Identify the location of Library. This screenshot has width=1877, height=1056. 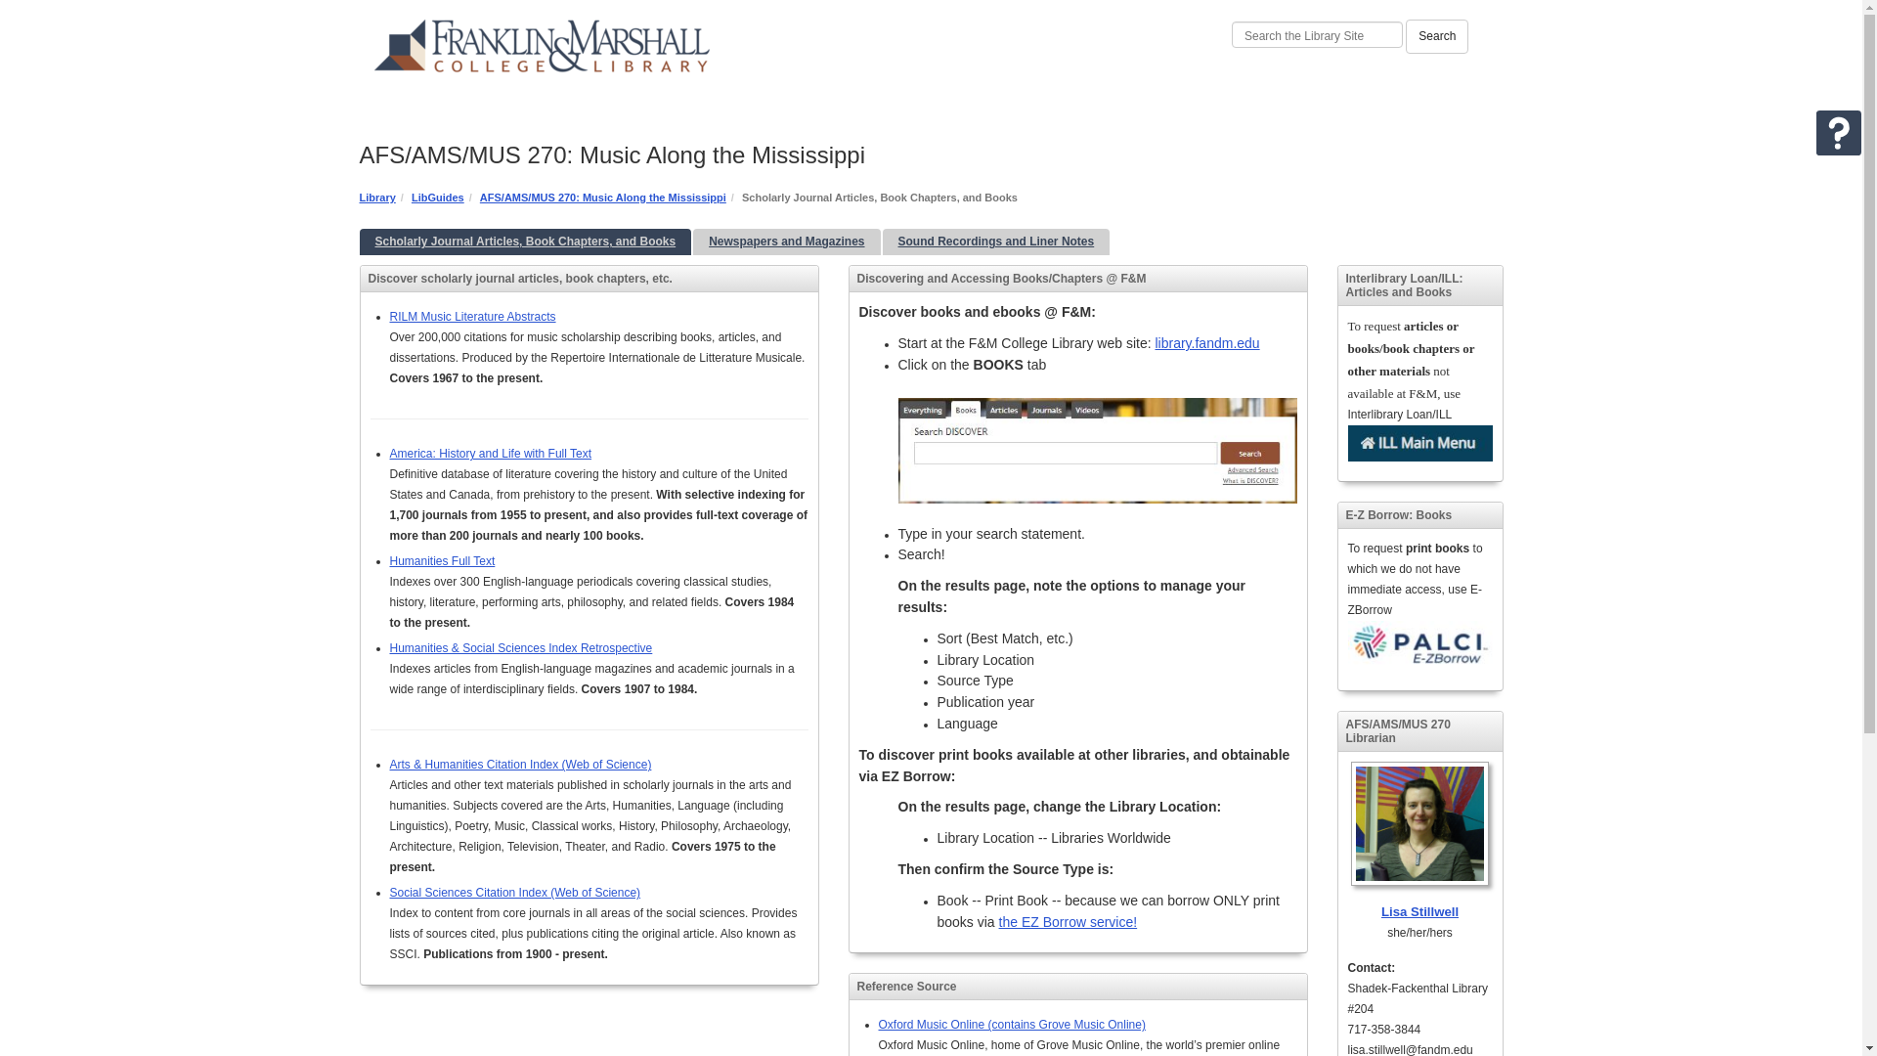
(377, 198).